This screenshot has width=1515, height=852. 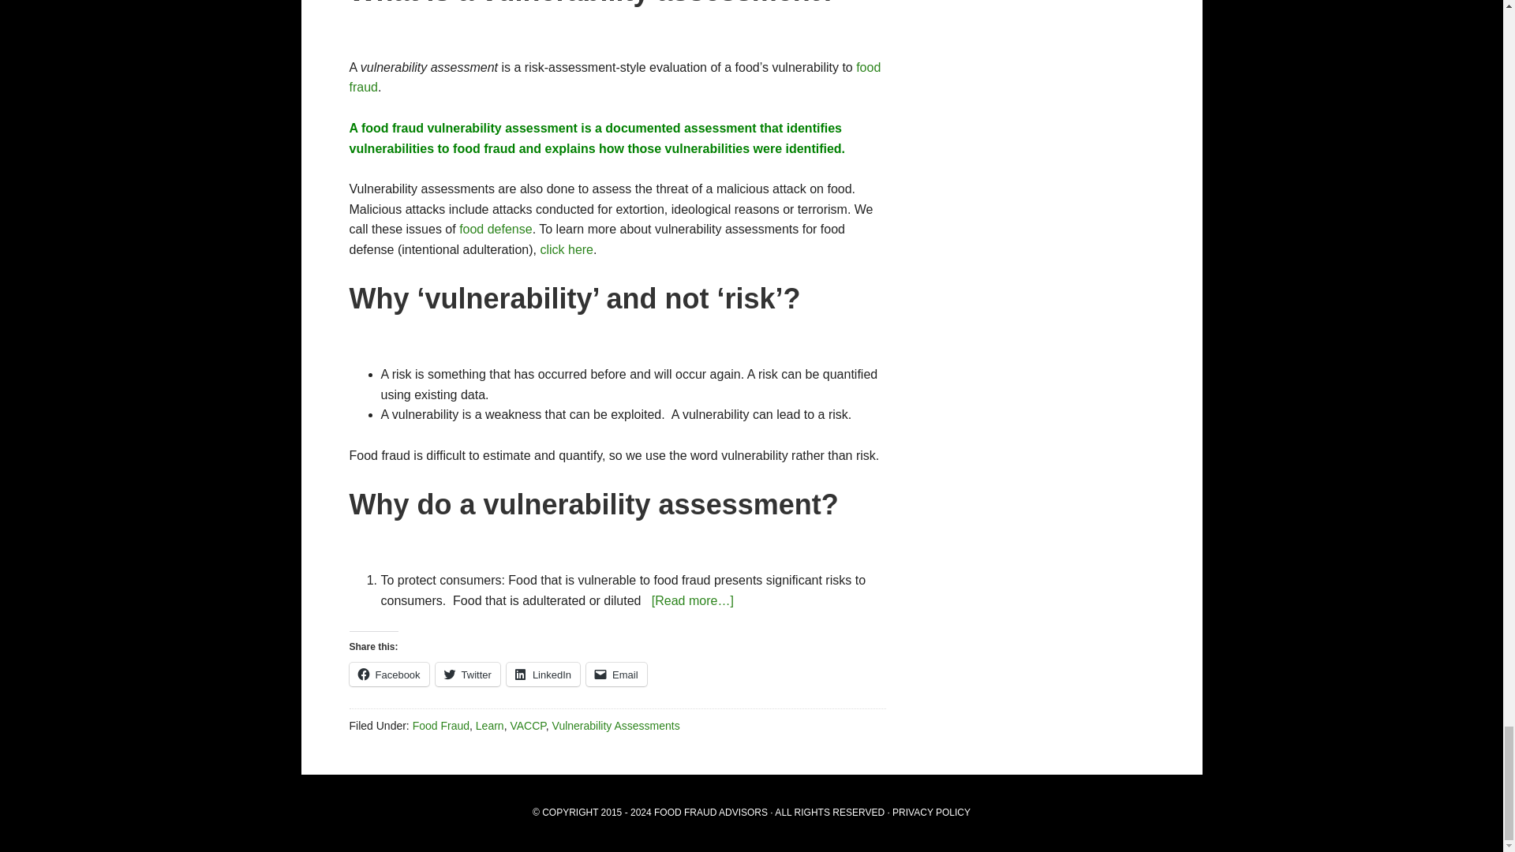 I want to click on Learn, so click(x=489, y=725).